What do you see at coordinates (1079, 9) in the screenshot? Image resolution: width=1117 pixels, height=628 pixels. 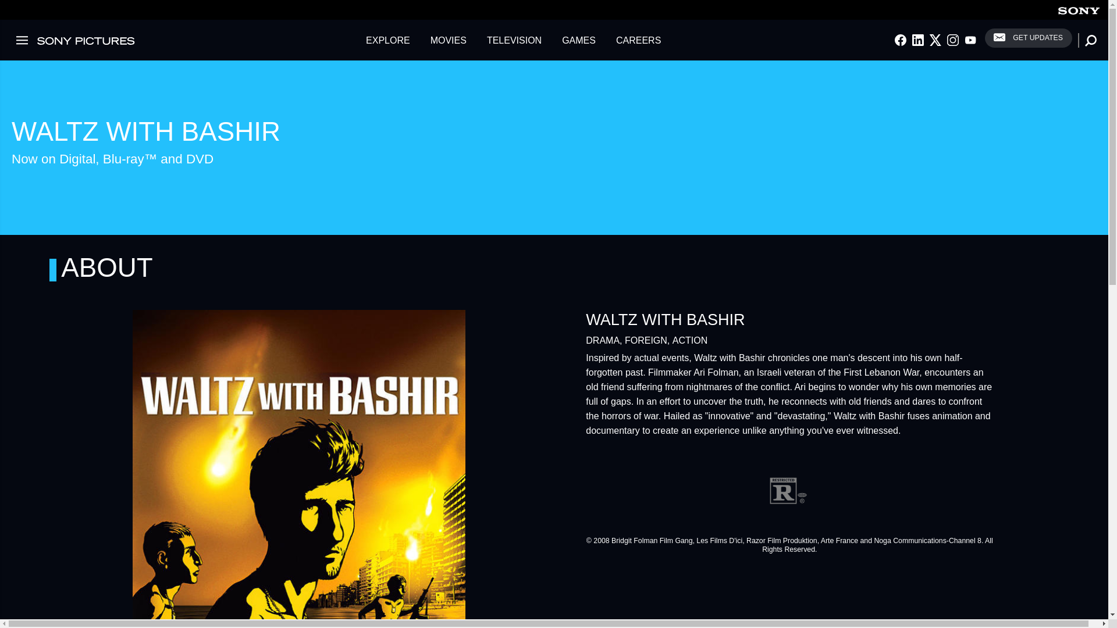 I see `Sony` at bounding box center [1079, 9].